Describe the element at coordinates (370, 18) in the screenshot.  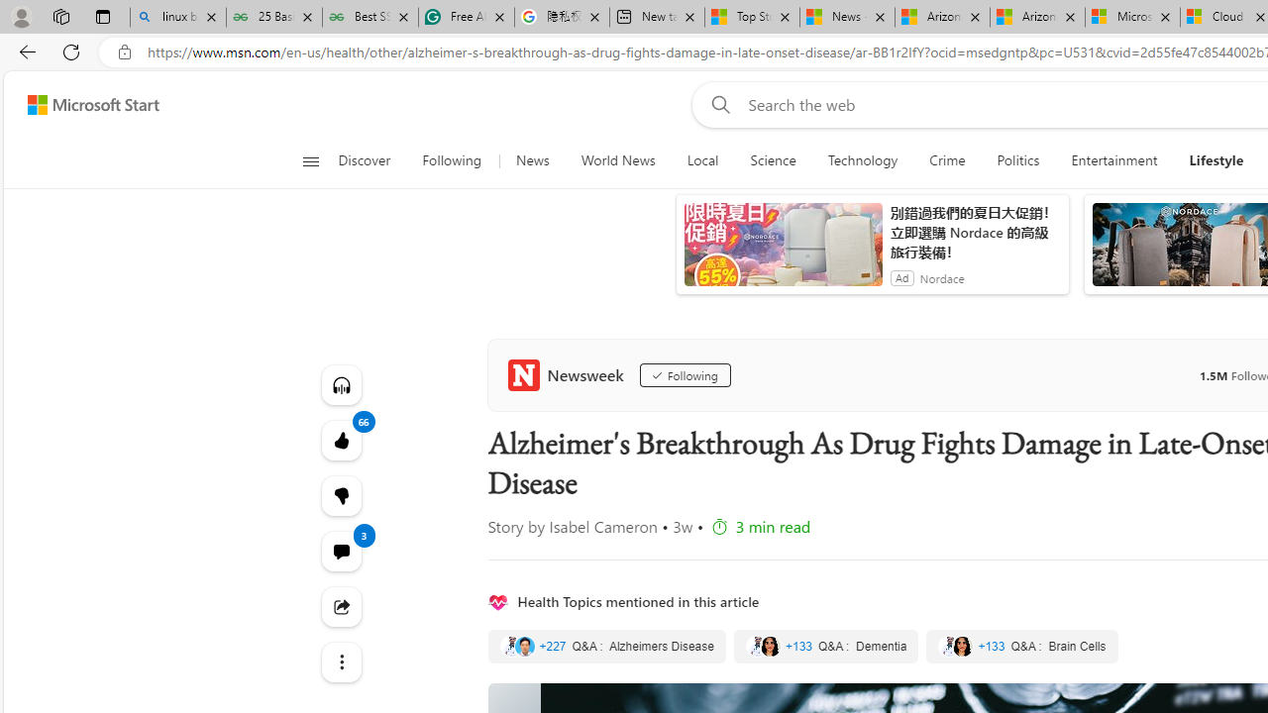
I see `Best SSL Certificates Provider in India - GeeksforGeeks` at that location.